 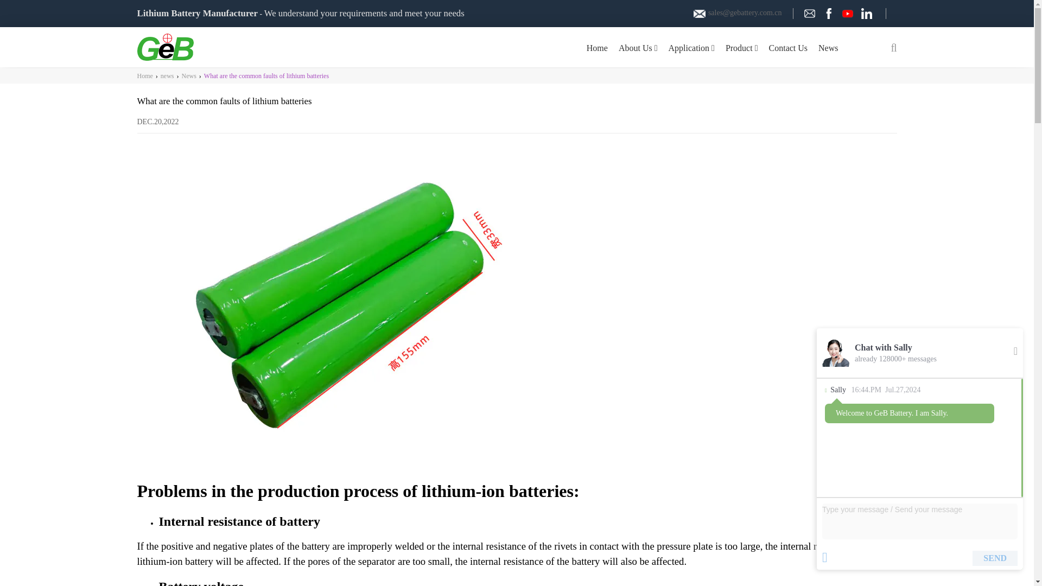 What do you see at coordinates (741, 47) in the screenshot?
I see `Product ` at bounding box center [741, 47].